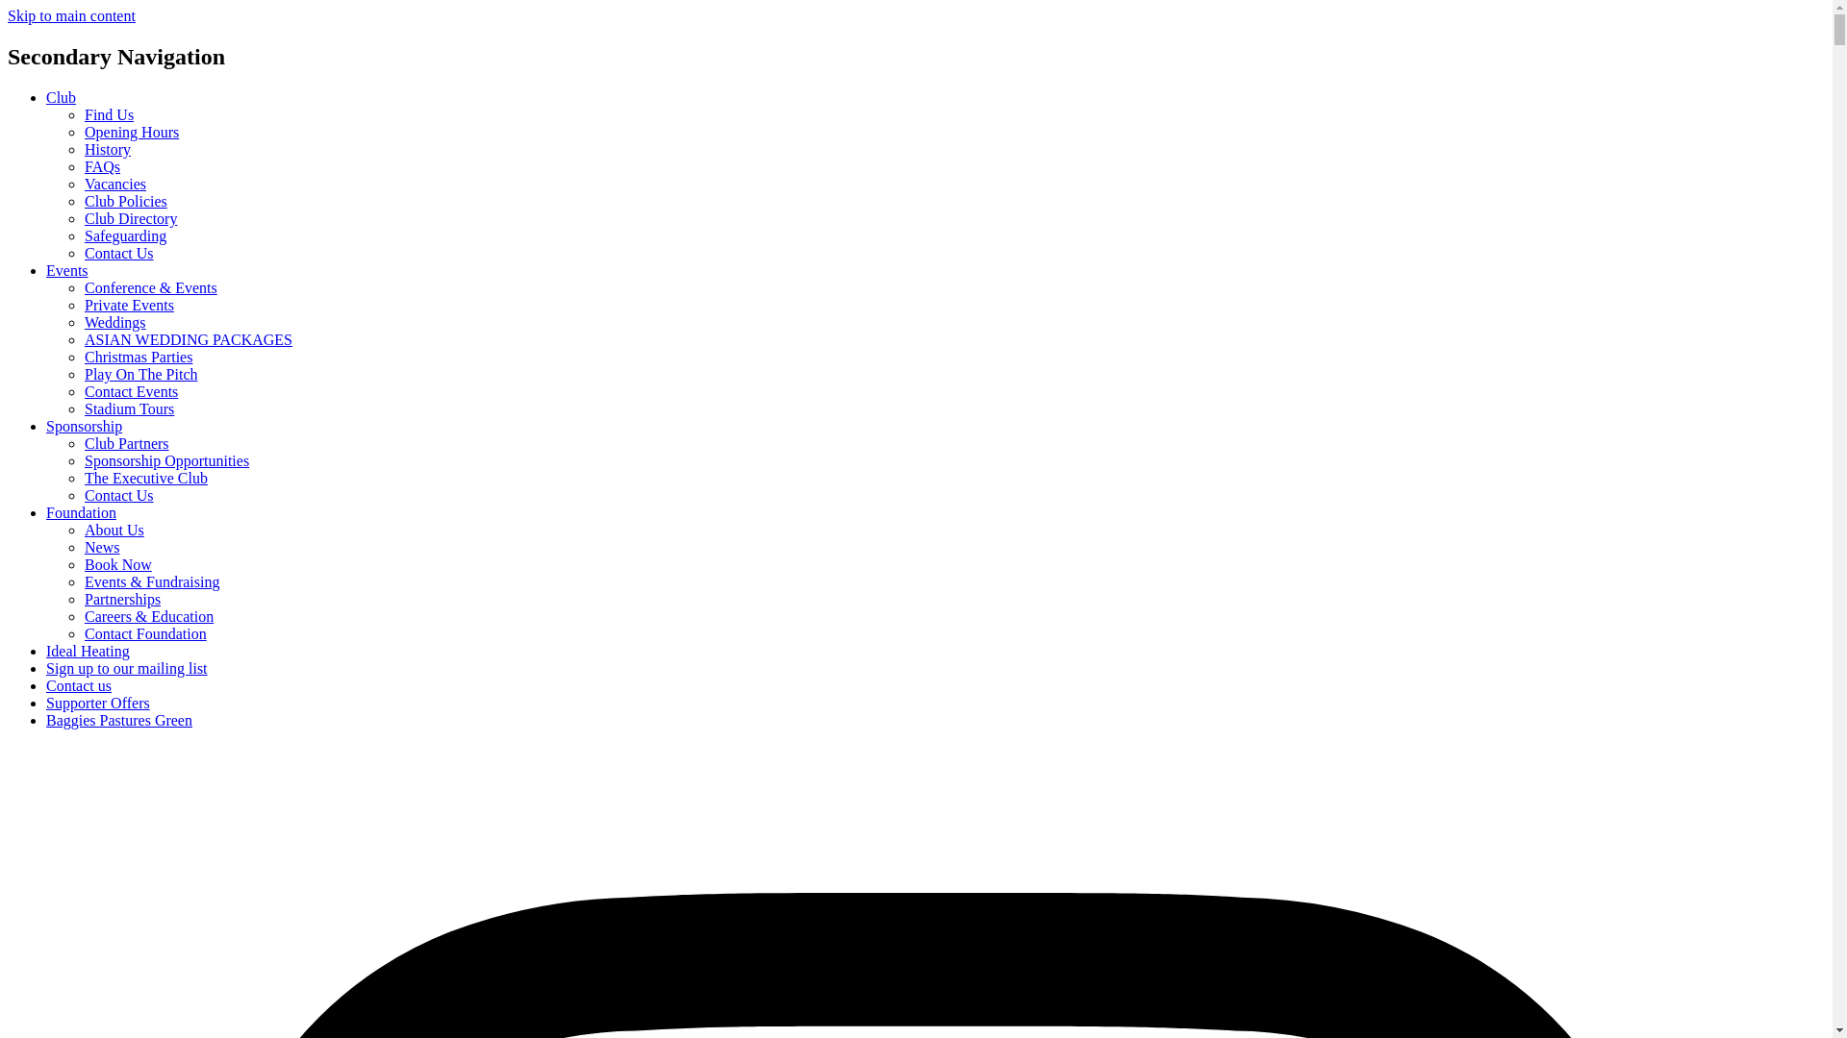  What do you see at coordinates (127, 442) in the screenshot?
I see `Club Partners` at bounding box center [127, 442].